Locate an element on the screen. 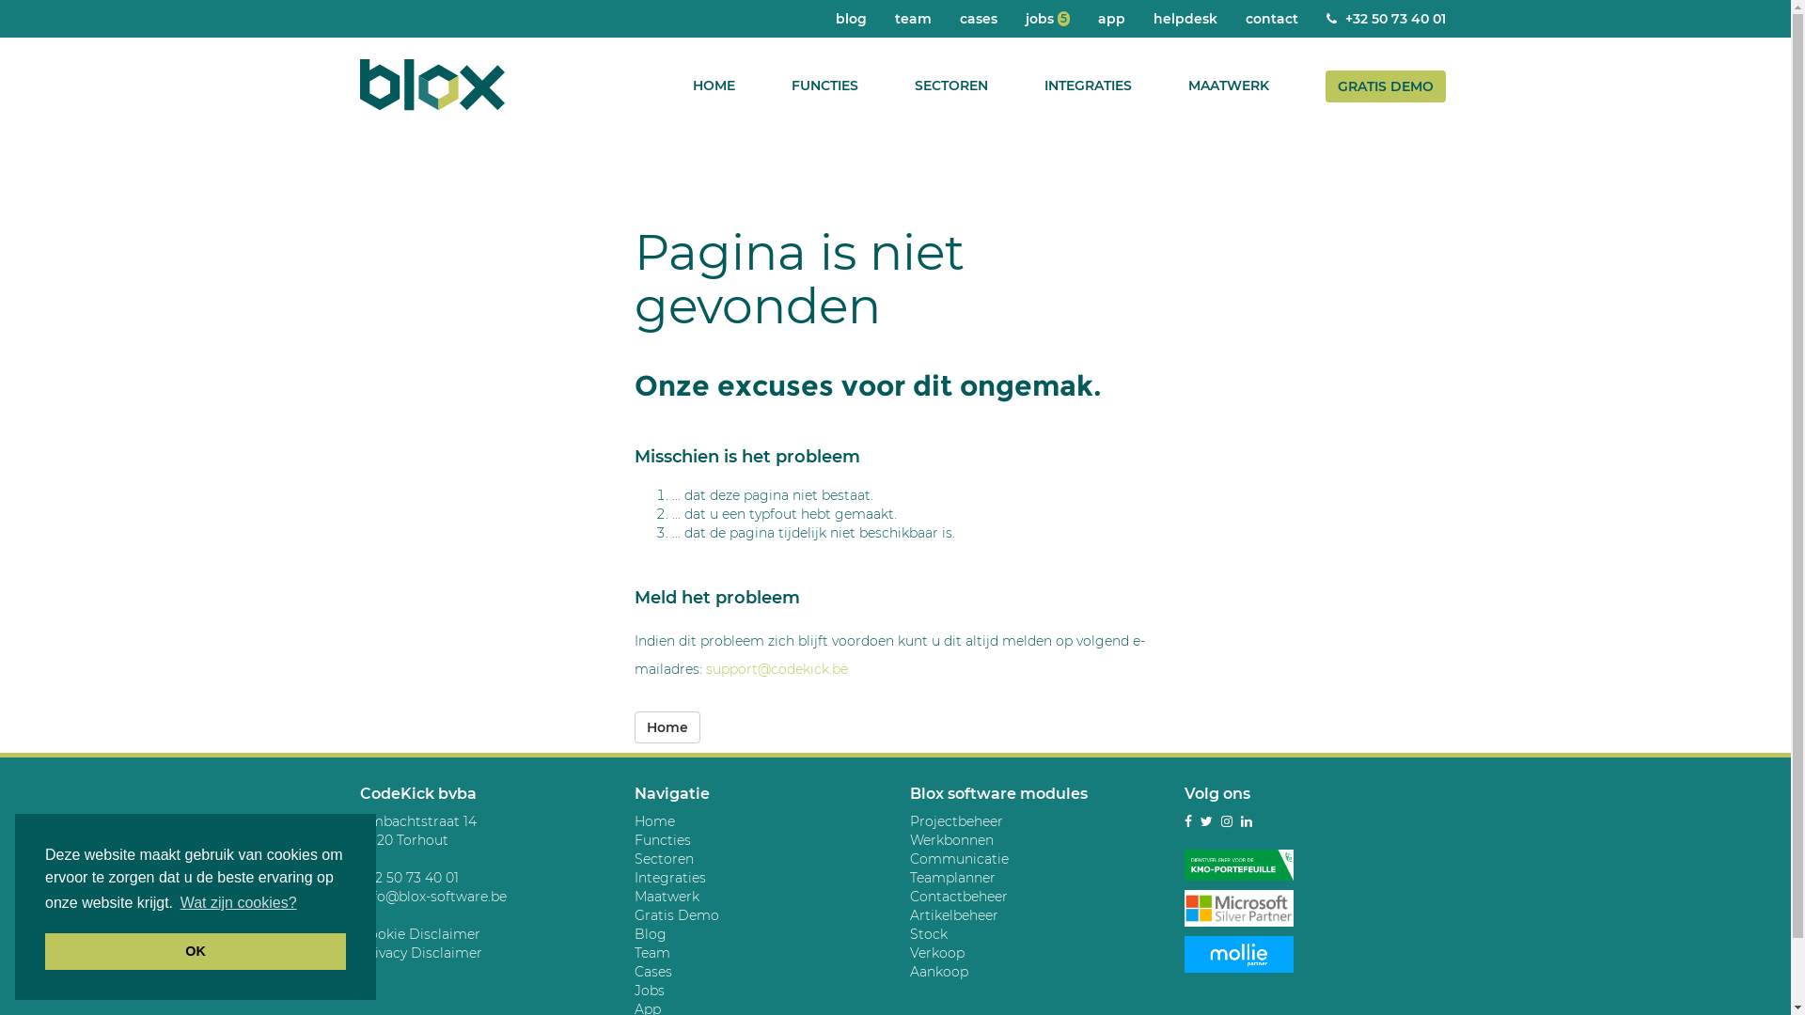 The width and height of the screenshot is (1805, 1015). Werkbonnen is located at coordinates (951, 840).